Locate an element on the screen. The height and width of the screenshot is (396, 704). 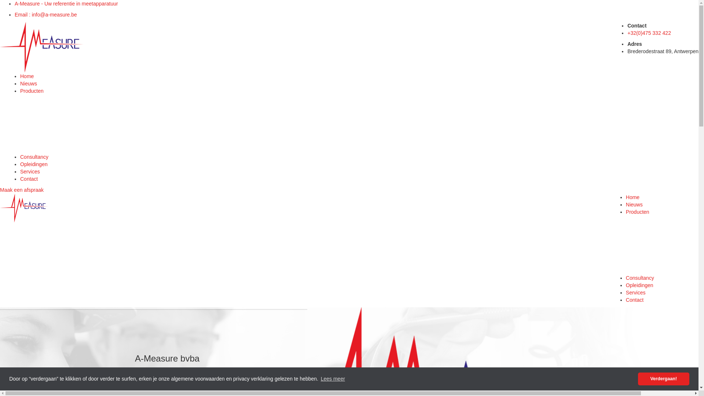
Lees meer is located at coordinates (333, 379).